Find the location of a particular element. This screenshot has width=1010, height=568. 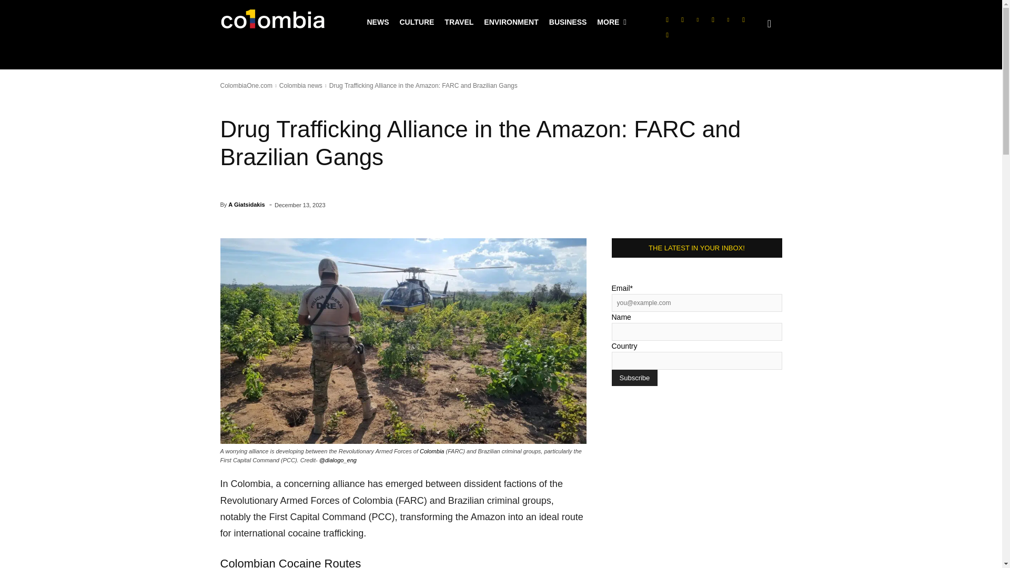

Instagram is located at coordinates (682, 19).